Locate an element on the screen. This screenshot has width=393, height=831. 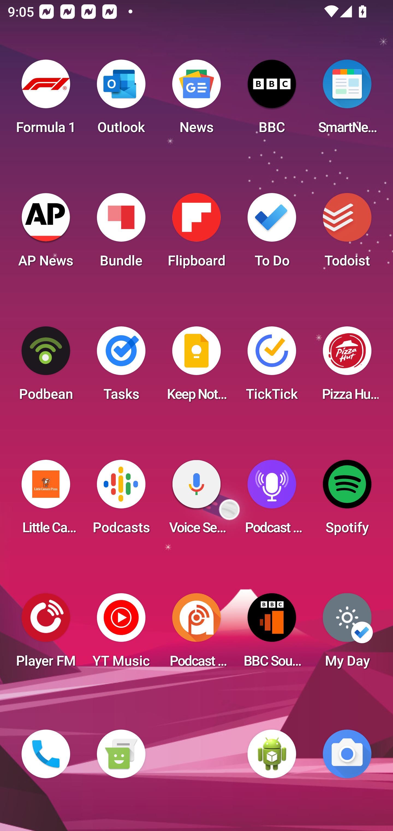
TickTick is located at coordinates (272, 367).